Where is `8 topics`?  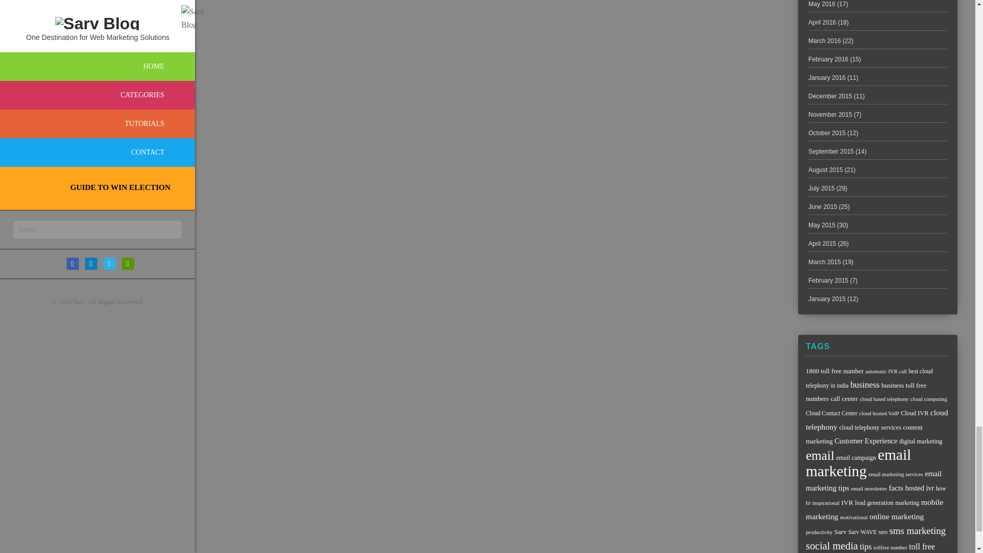 8 topics is located at coordinates (886, 372).